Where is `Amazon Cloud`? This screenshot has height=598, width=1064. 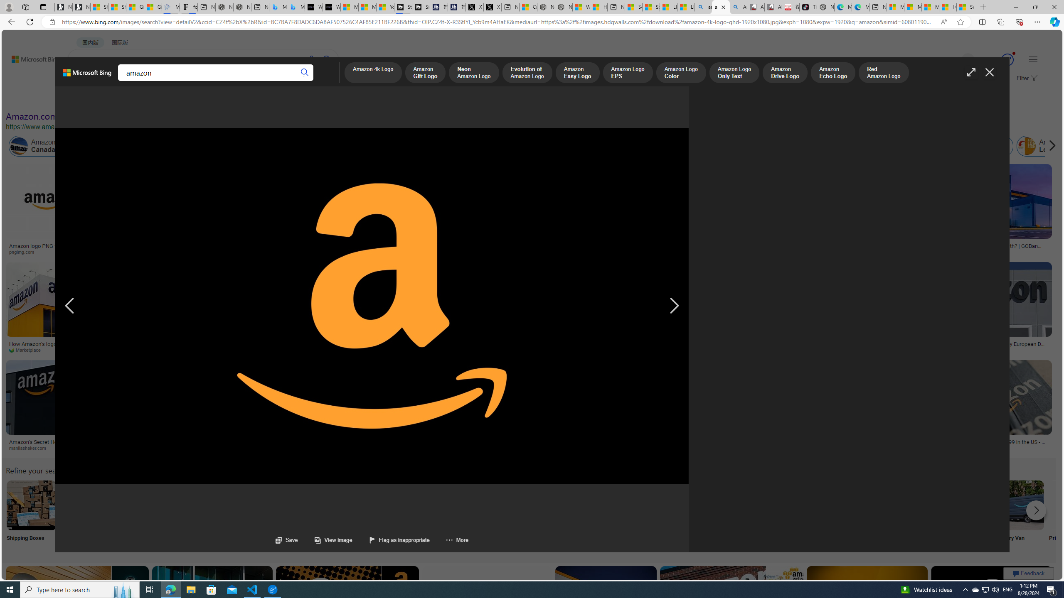
Amazon Cloud is located at coordinates (234, 146).